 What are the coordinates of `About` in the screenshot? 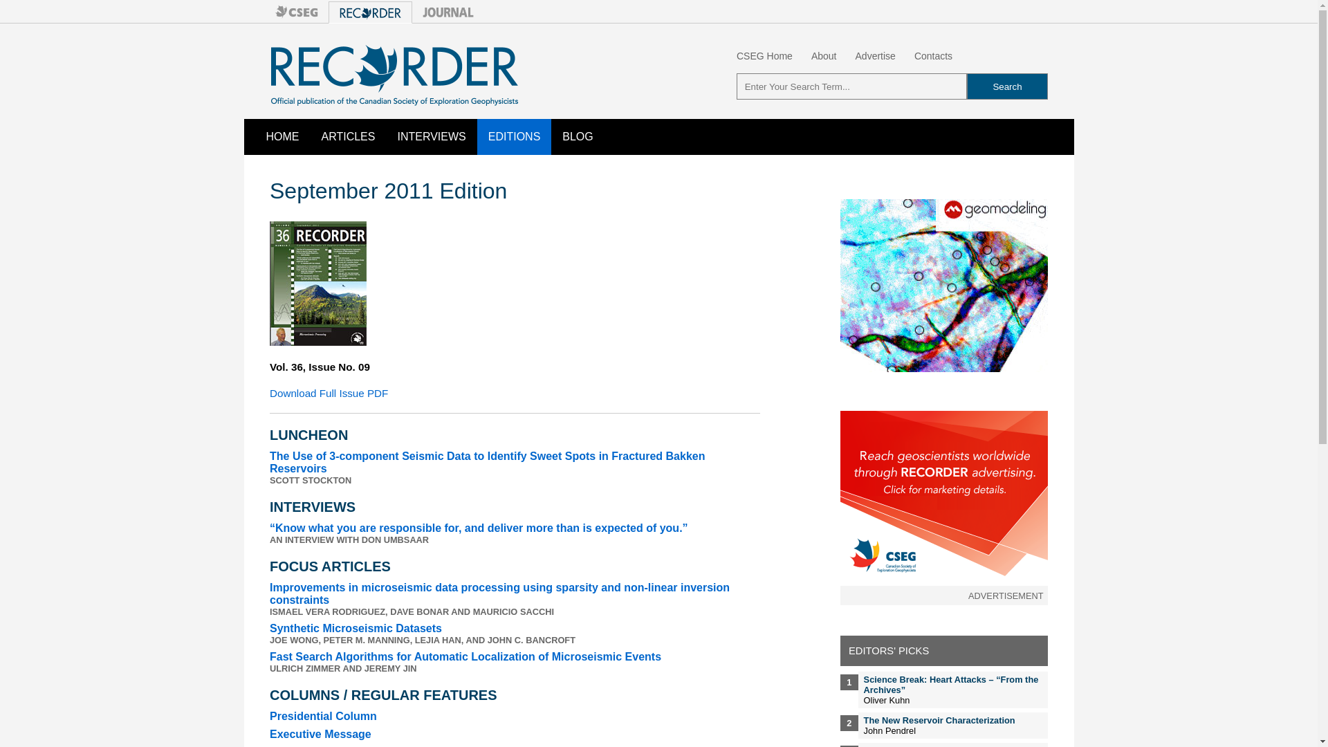 It's located at (824, 55).